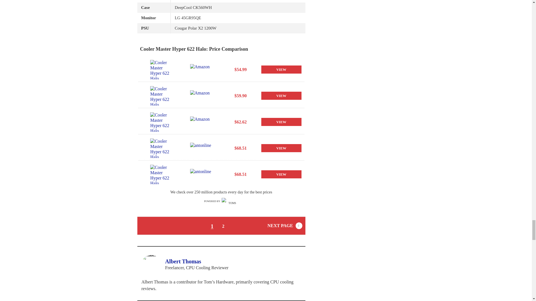  Describe the element at coordinates (201, 122) in the screenshot. I see `Amazon` at that location.